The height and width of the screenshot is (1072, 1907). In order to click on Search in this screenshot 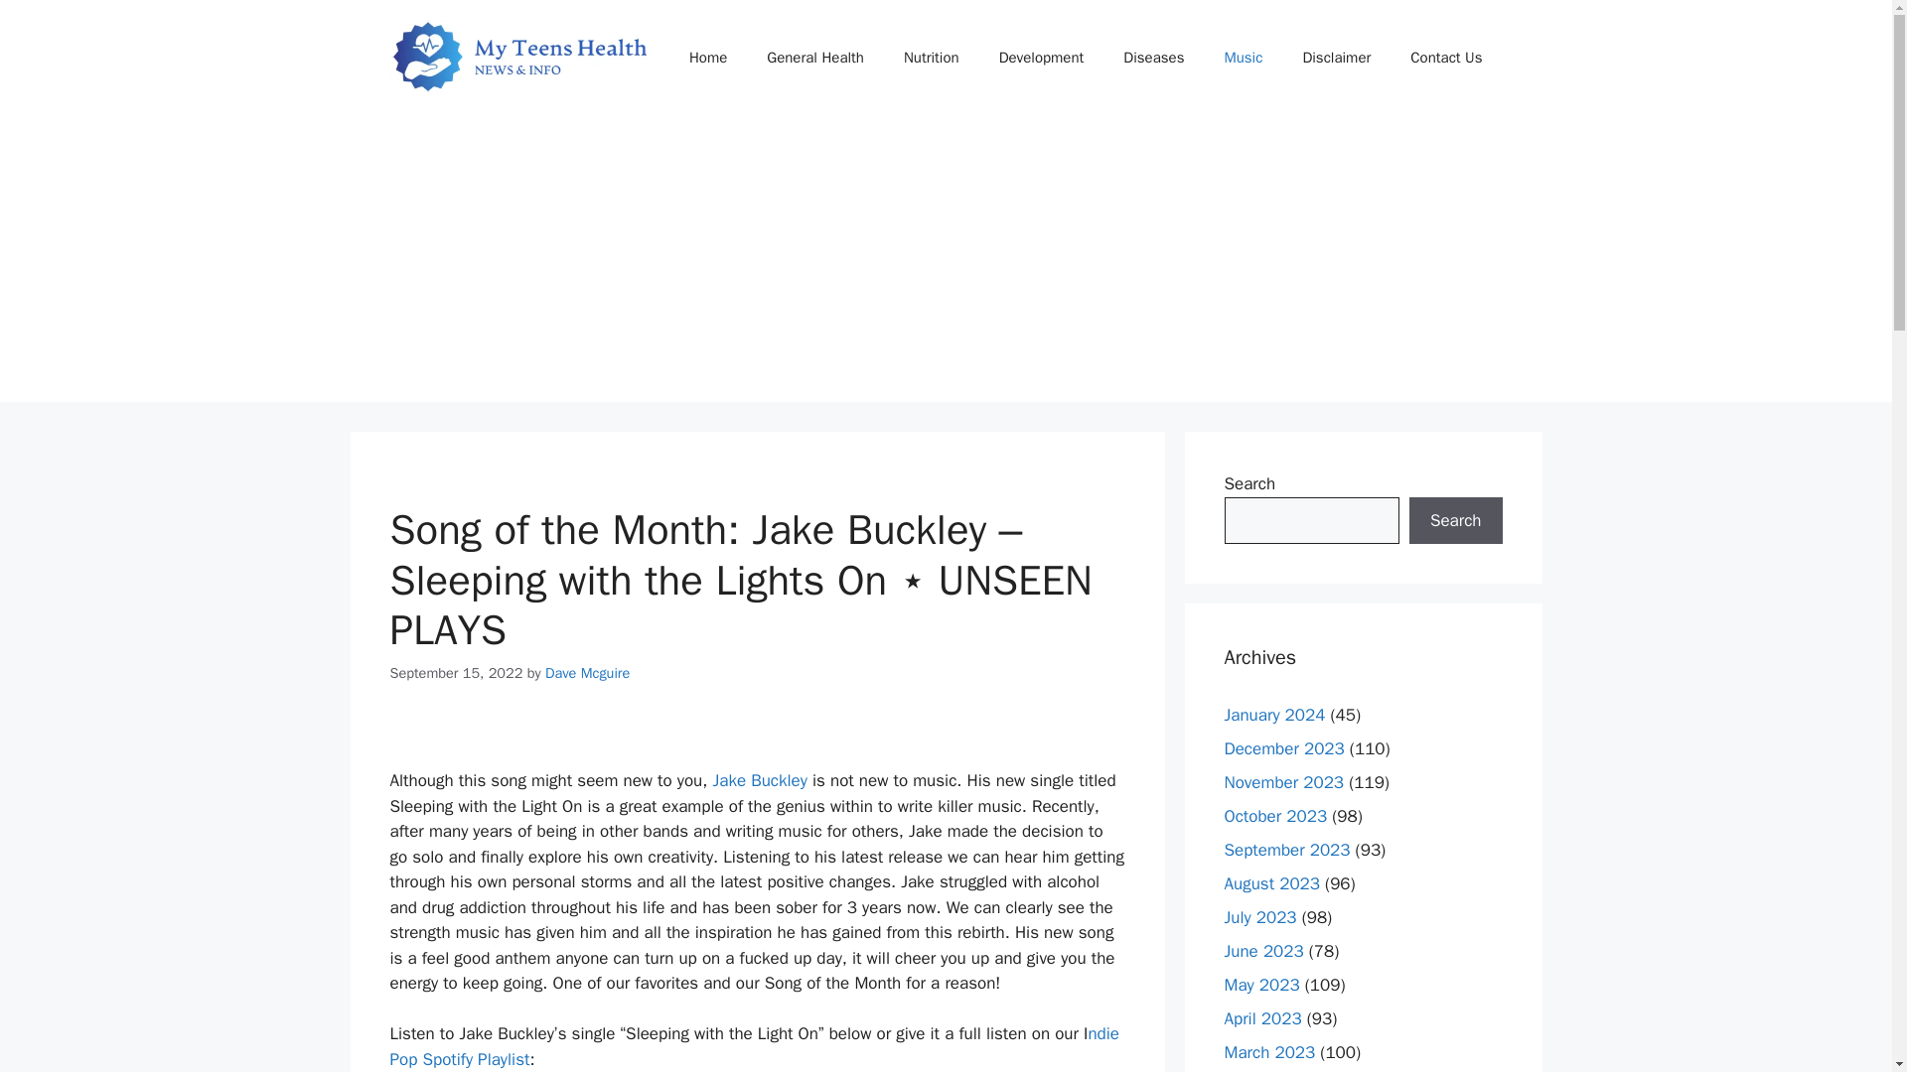, I will do `click(1455, 520)`.